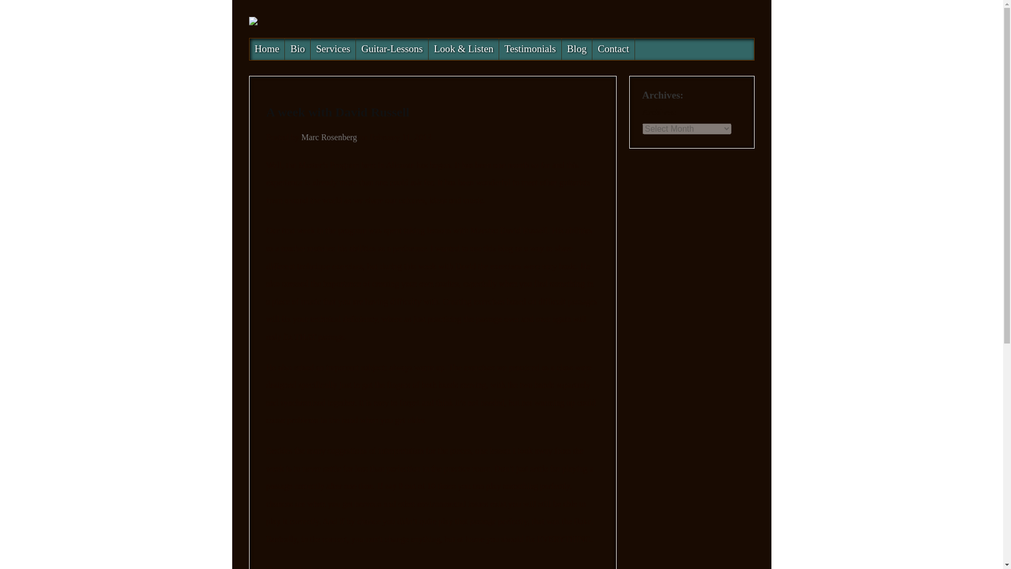  I want to click on Bio, so click(298, 50).